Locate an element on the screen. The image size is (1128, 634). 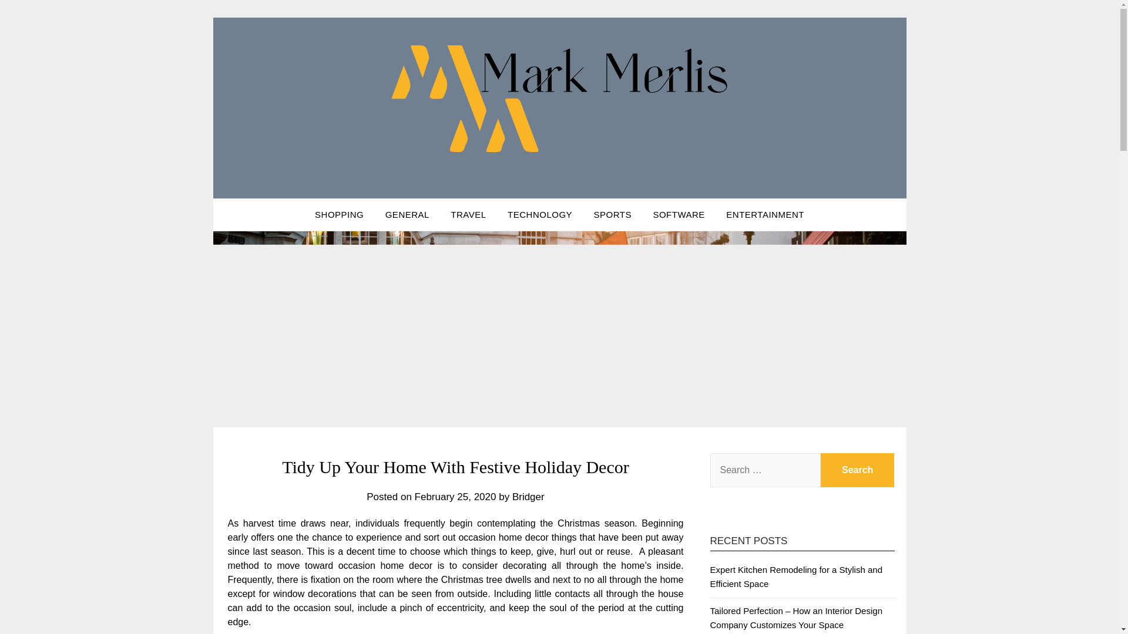
Bridger is located at coordinates (528, 497).